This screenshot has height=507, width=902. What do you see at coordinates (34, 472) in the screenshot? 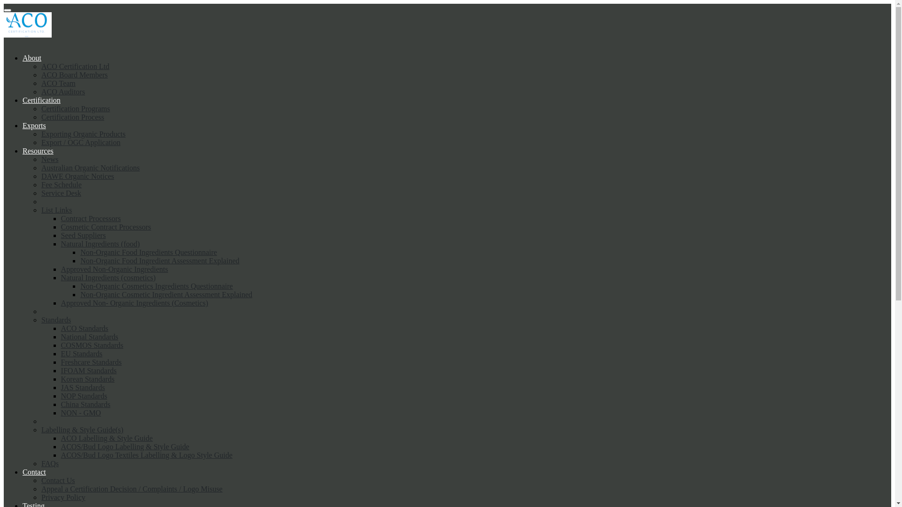
I see `Contact` at bounding box center [34, 472].